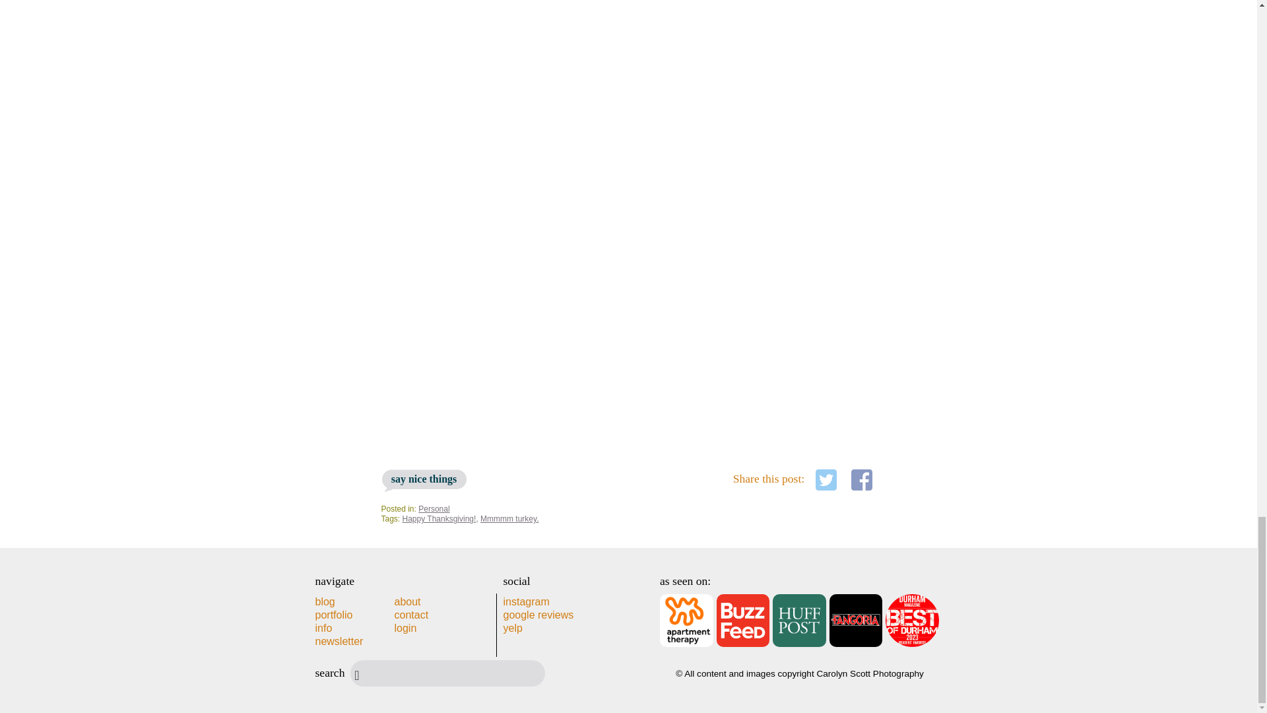 The width and height of the screenshot is (1267, 713). Describe the element at coordinates (339, 641) in the screenshot. I see `newsletter` at that location.